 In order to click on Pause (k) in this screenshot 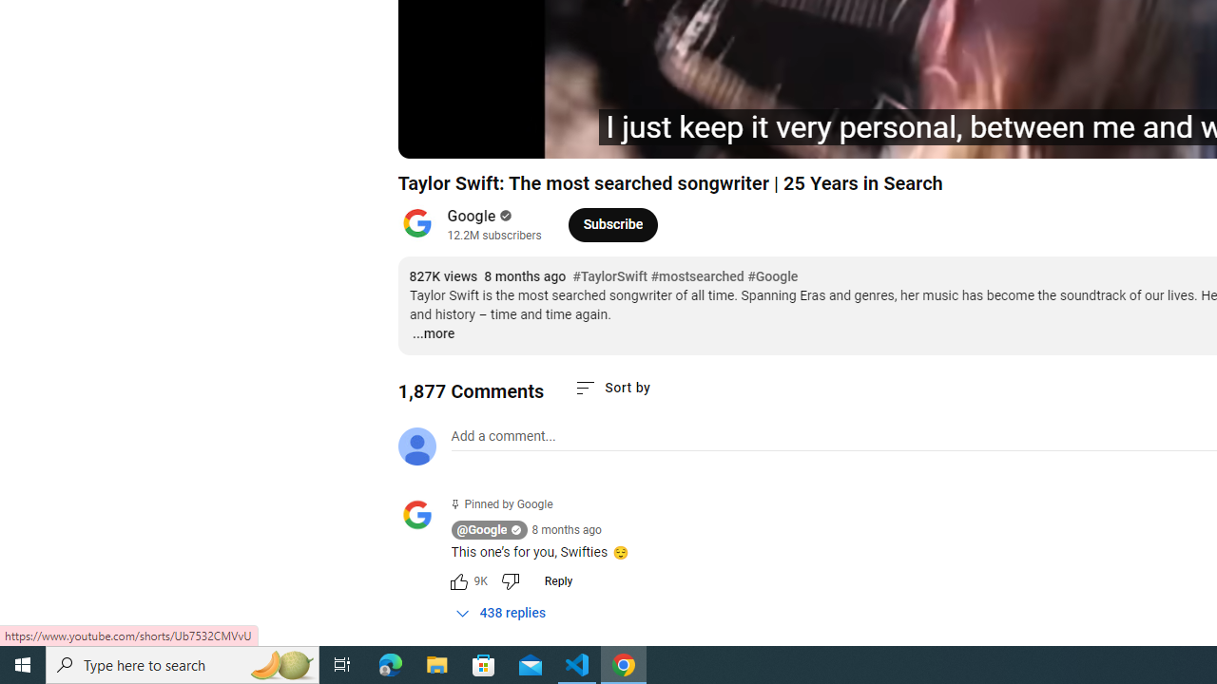, I will do `click(432, 135)`.